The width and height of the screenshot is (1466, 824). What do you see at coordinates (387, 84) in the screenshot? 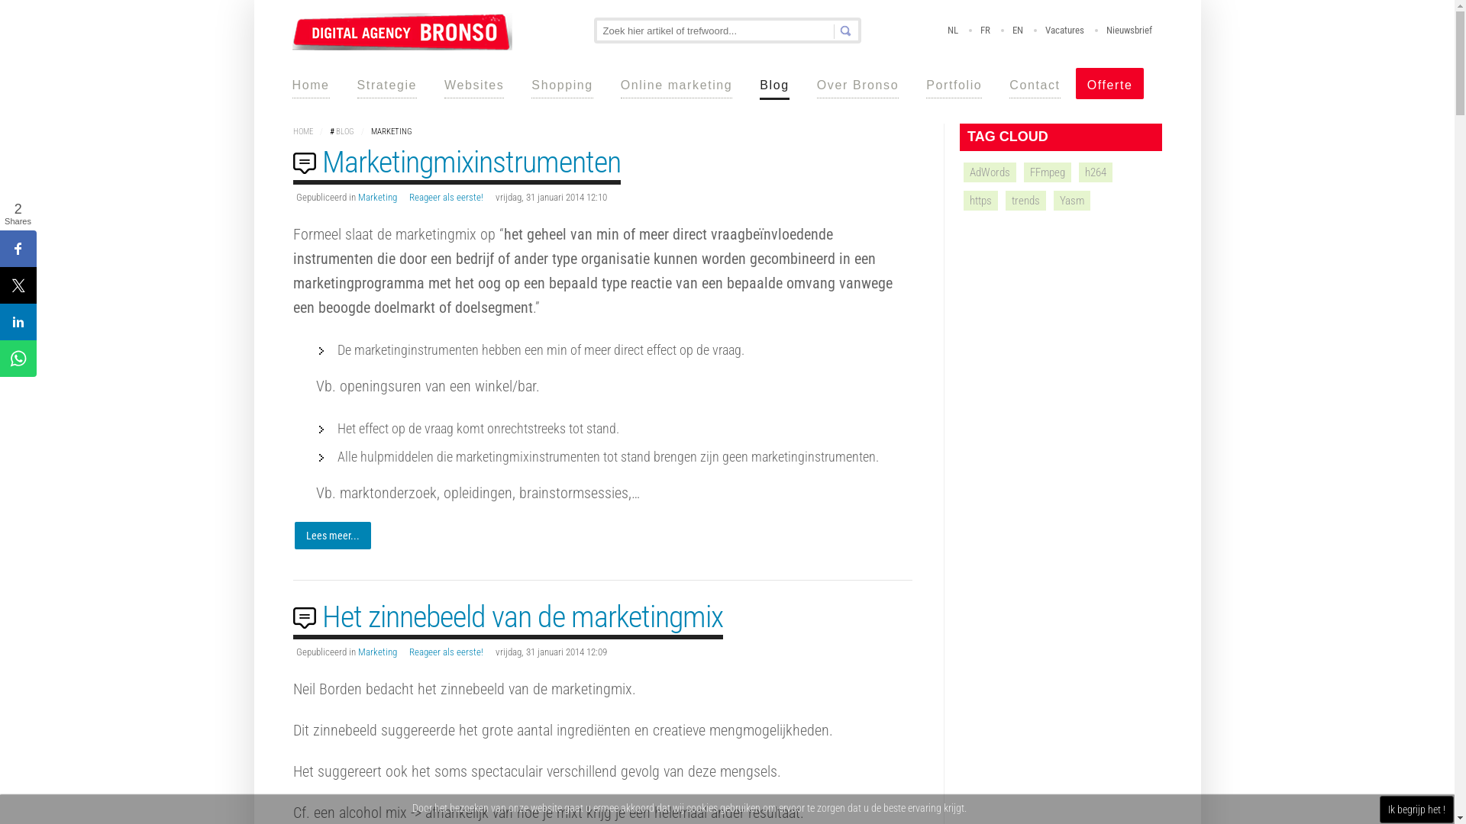
I see `Strategie` at bounding box center [387, 84].